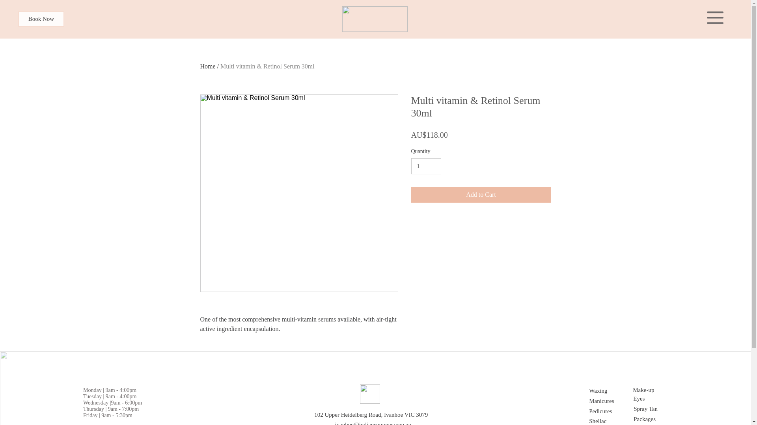  I want to click on Packages, so click(651, 419).